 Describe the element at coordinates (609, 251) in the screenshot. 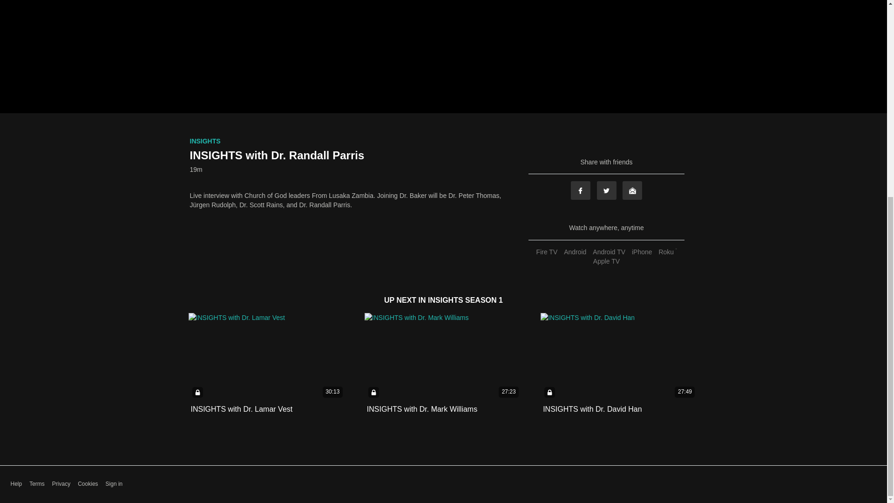

I see `Android TV` at that location.